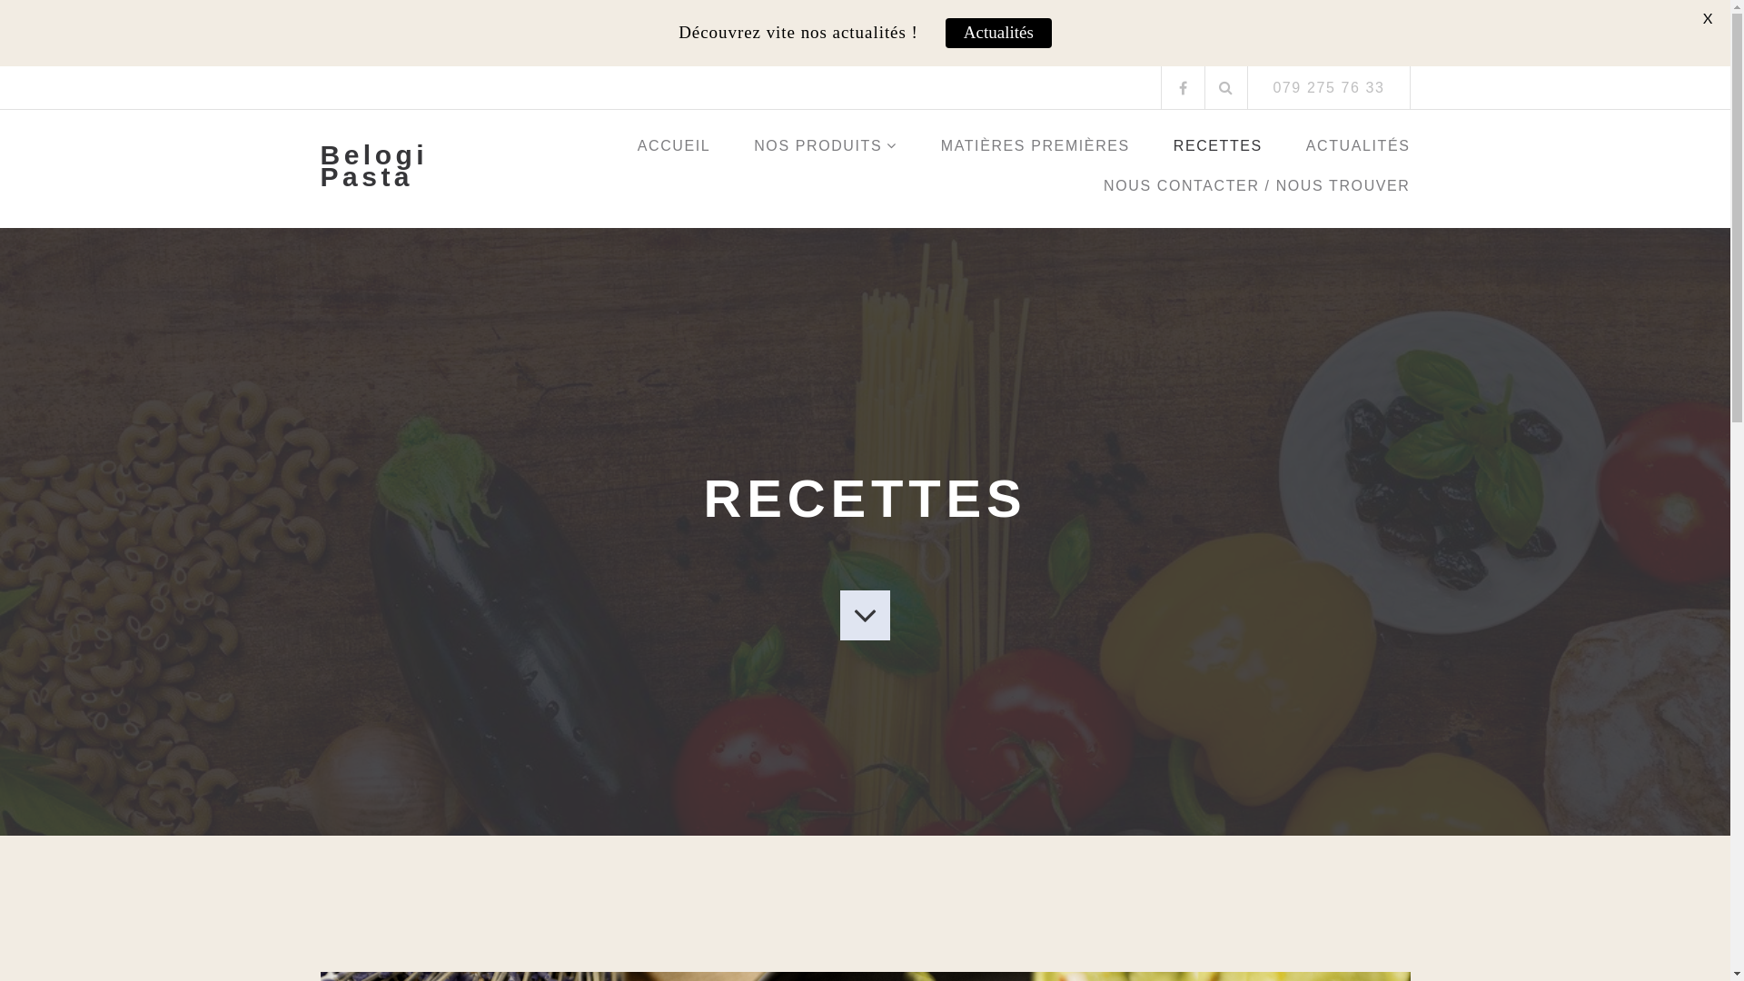 This screenshot has height=981, width=1744. What do you see at coordinates (674, 153) in the screenshot?
I see `ACCUEIL` at bounding box center [674, 153].